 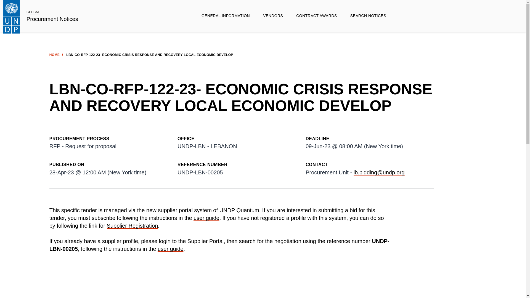 What do you see at coordinates (54, 55) in the screenshot?
I see `HOME` at bounding box center [54, 55].